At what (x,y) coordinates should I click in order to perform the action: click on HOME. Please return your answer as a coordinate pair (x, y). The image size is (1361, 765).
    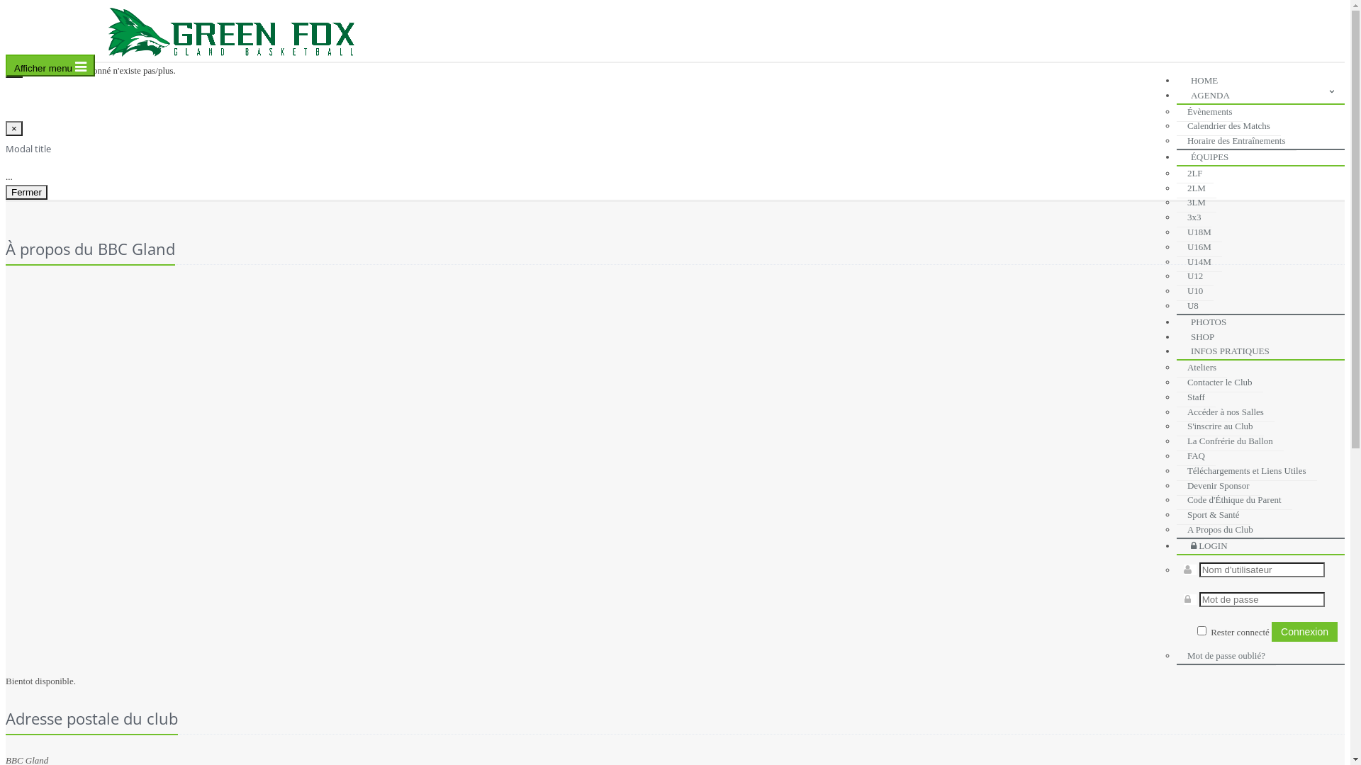
    Looking at the image, I should click on (1208, 79).